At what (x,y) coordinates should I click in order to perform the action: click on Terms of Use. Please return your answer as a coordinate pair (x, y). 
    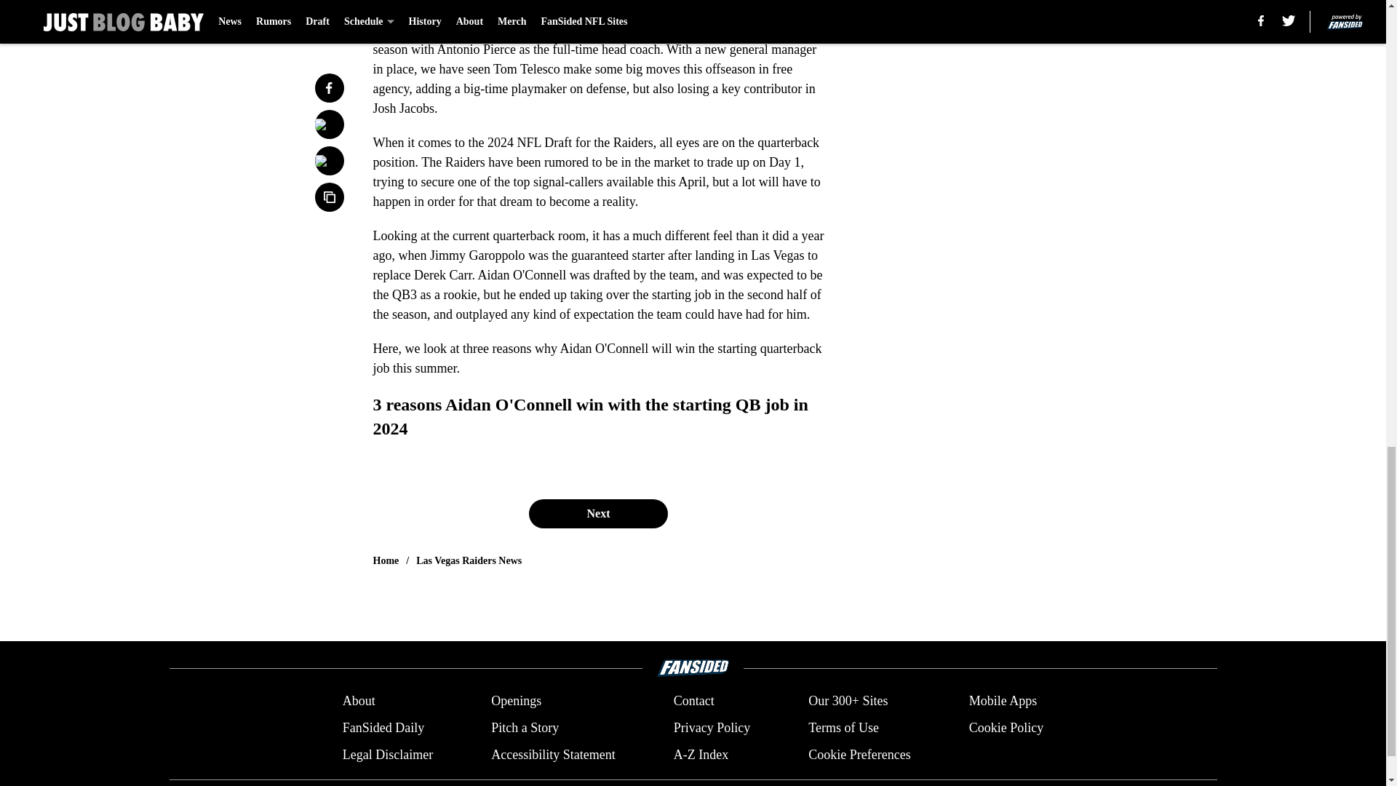
    Looking at the image, I should click on (843, 728).